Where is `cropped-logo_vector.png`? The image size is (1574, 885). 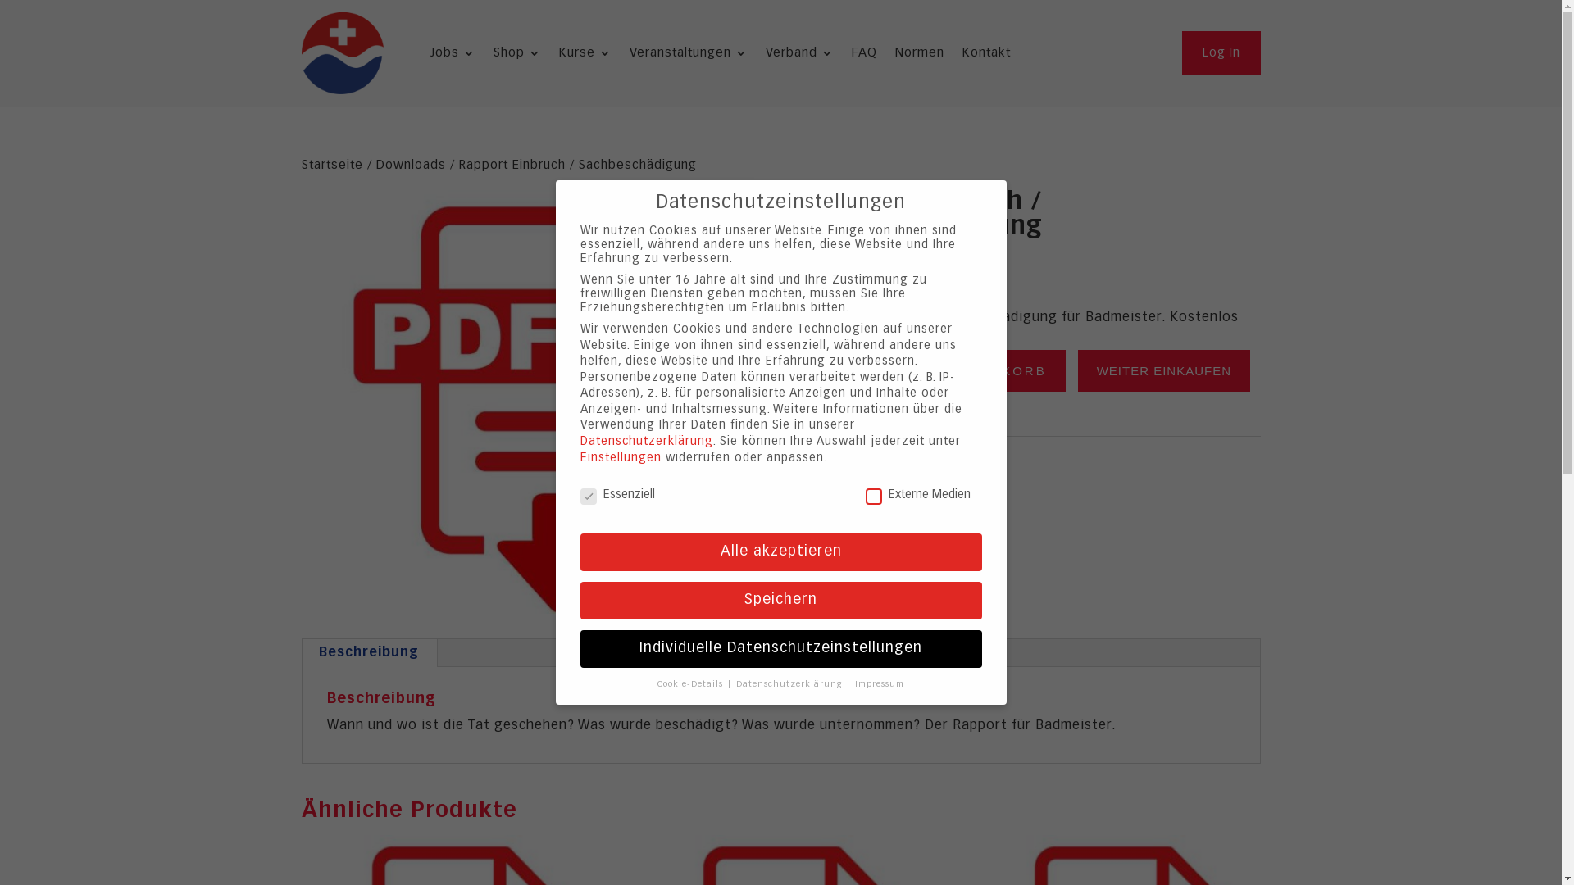 cropped-logo_vector.png is located at coordinates (343, 53).